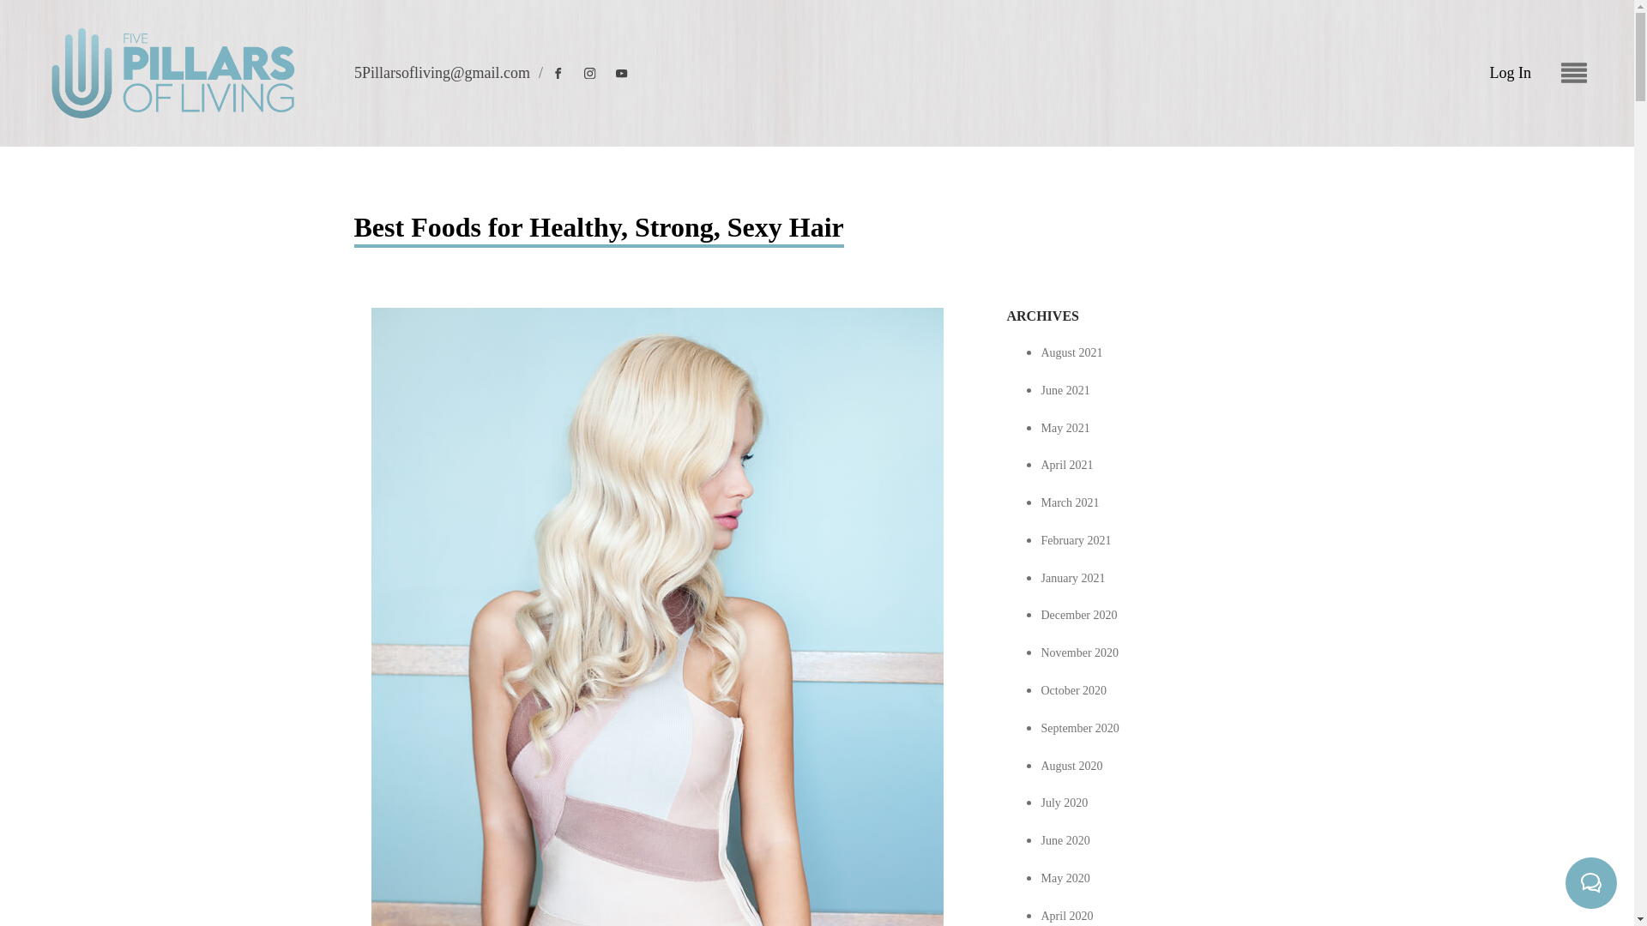 The image size is (1647, 926). Describe the element at coordinates (1080, 652) in the screenshot. I see `November 2020` at that location.